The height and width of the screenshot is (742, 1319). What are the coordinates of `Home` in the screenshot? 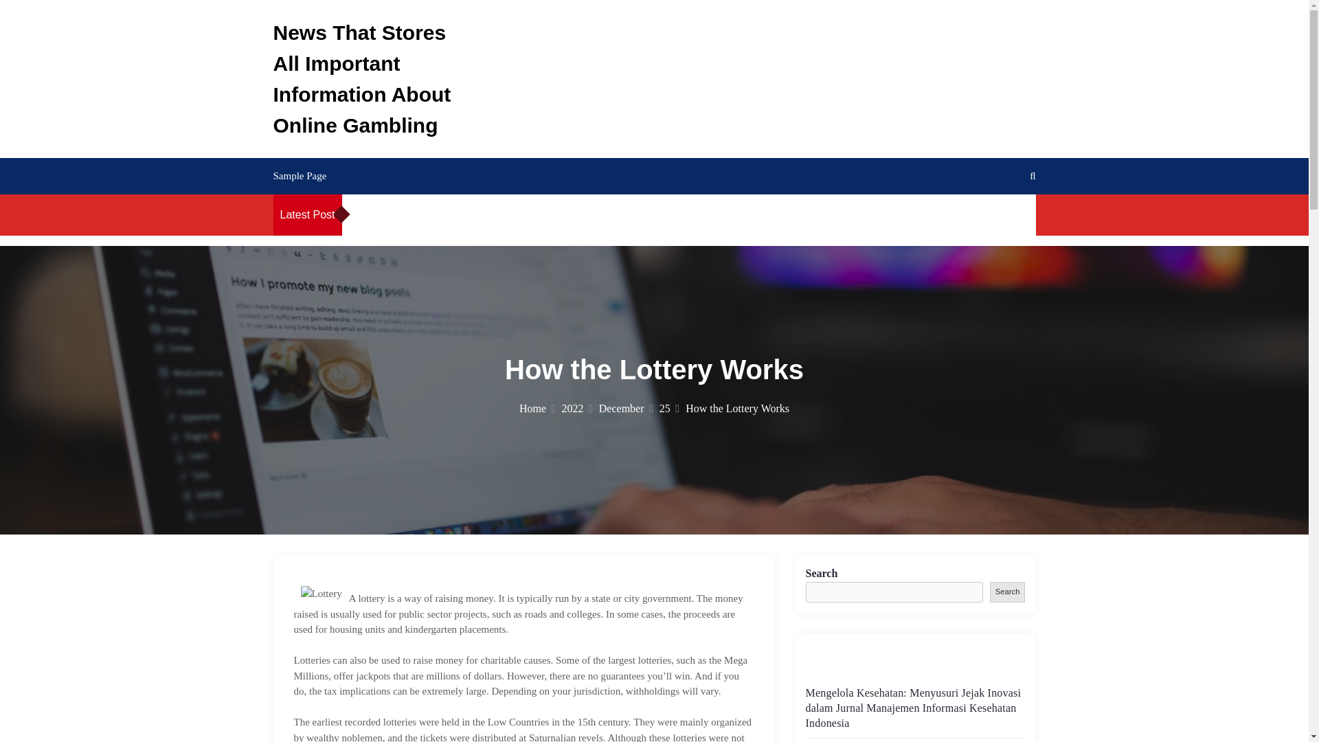 It's located at (537, 408).